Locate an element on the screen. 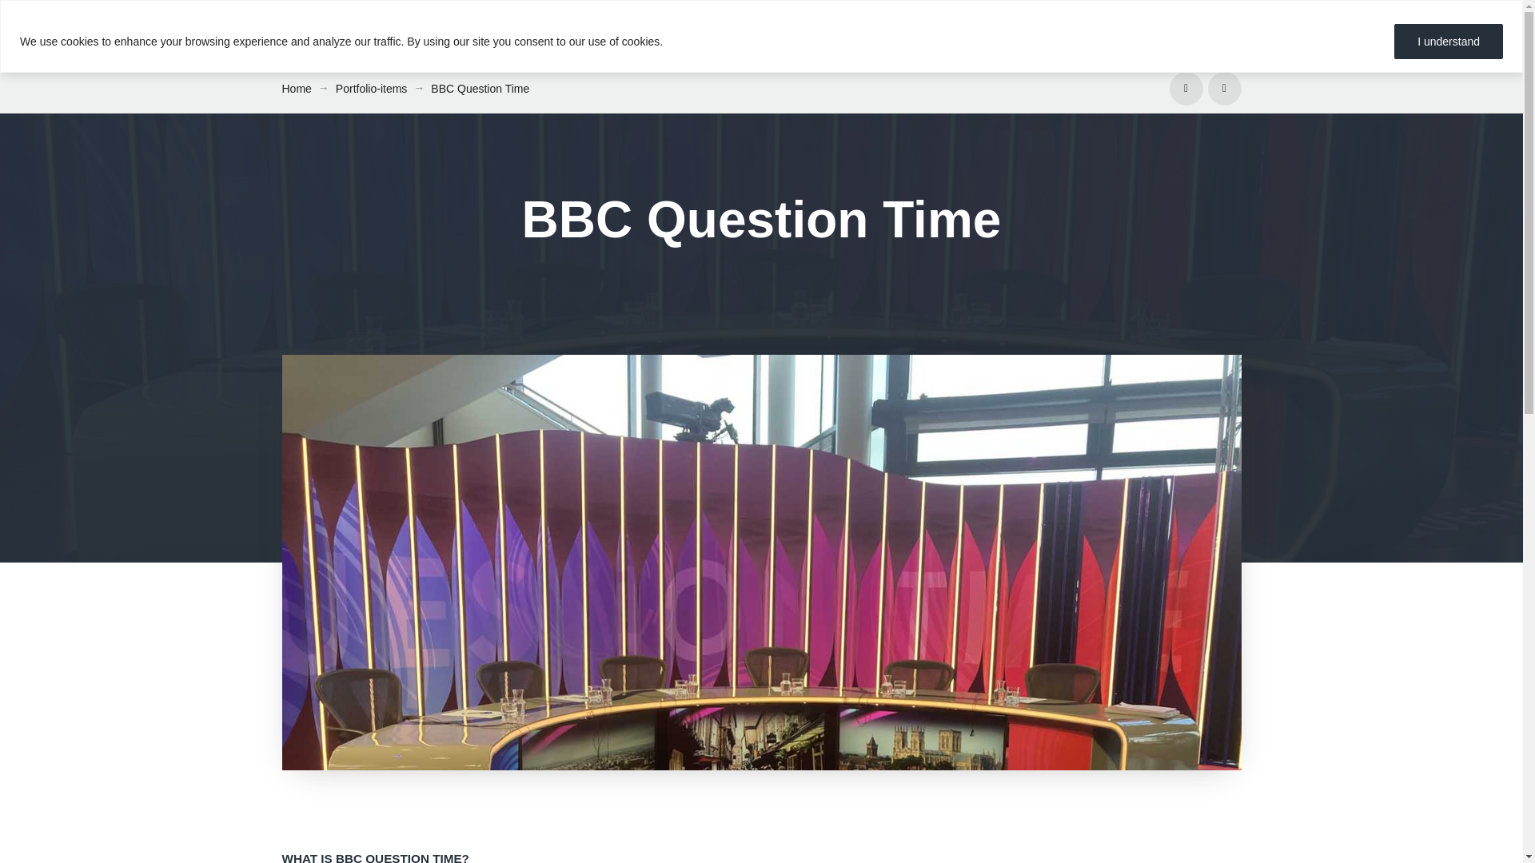 The width and height of the screenshot is (1535, 863). Weddings is located at coordinates (1342, 32).